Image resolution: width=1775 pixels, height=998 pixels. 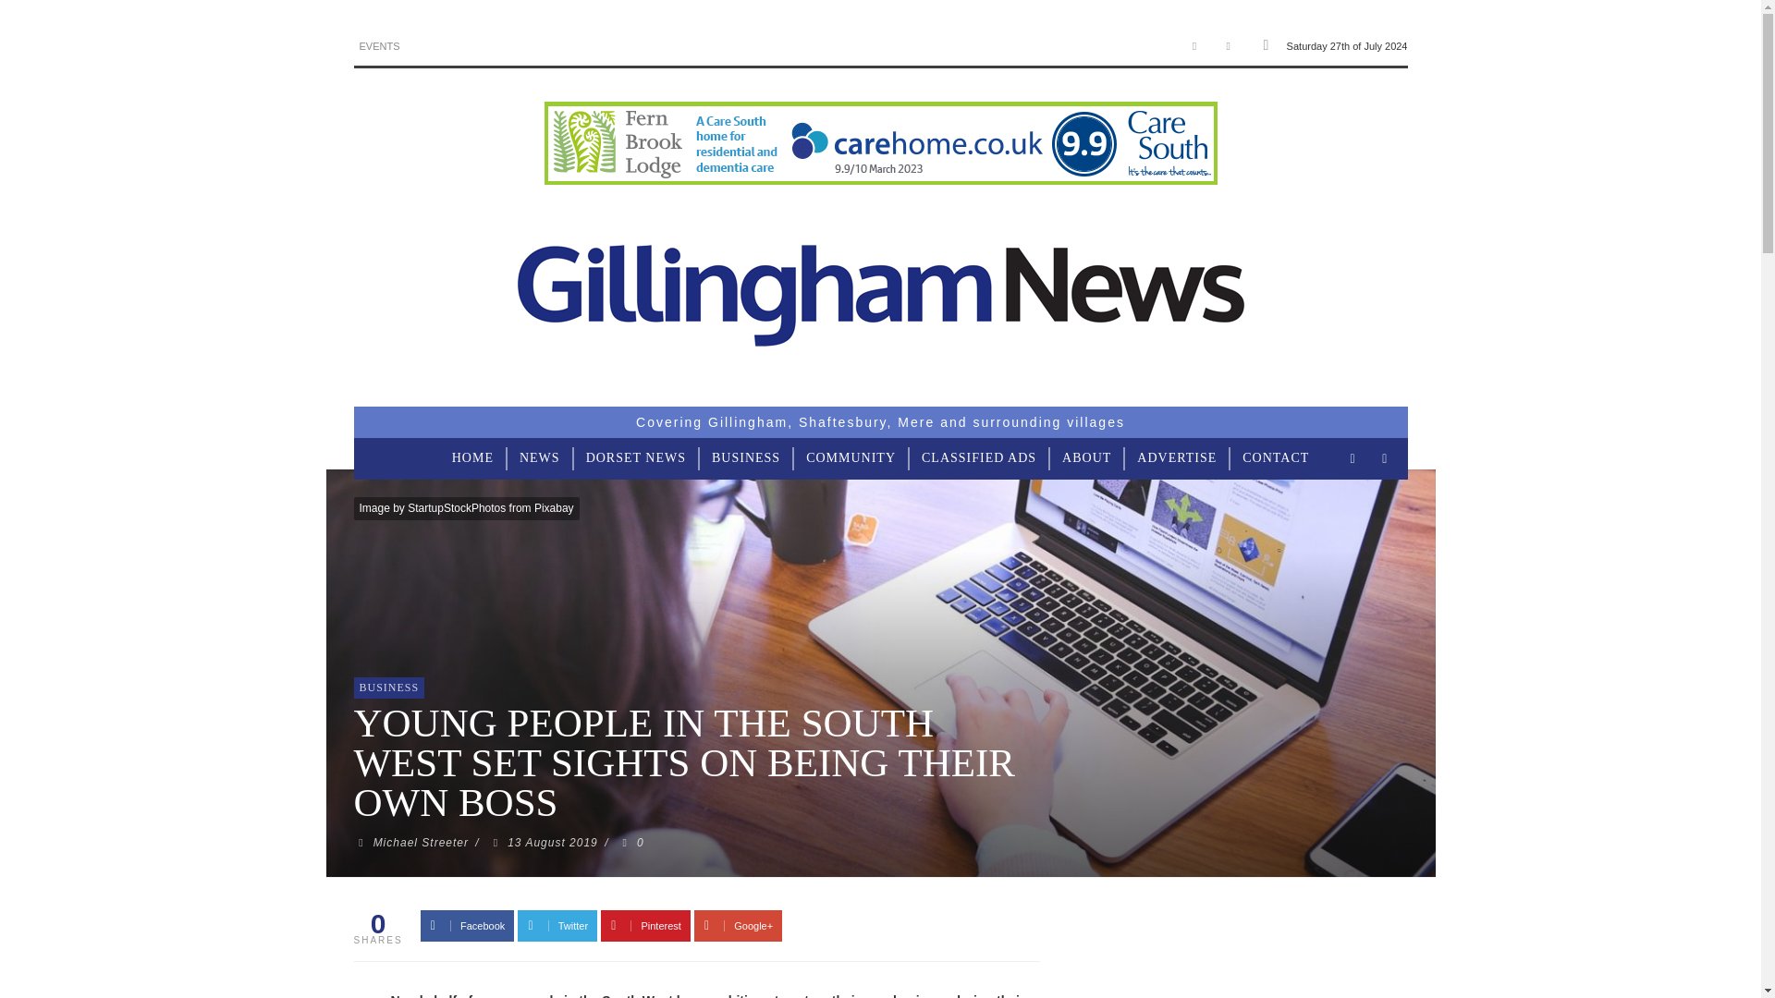 I want to click on EVENTS, so click(x=379, y=46).